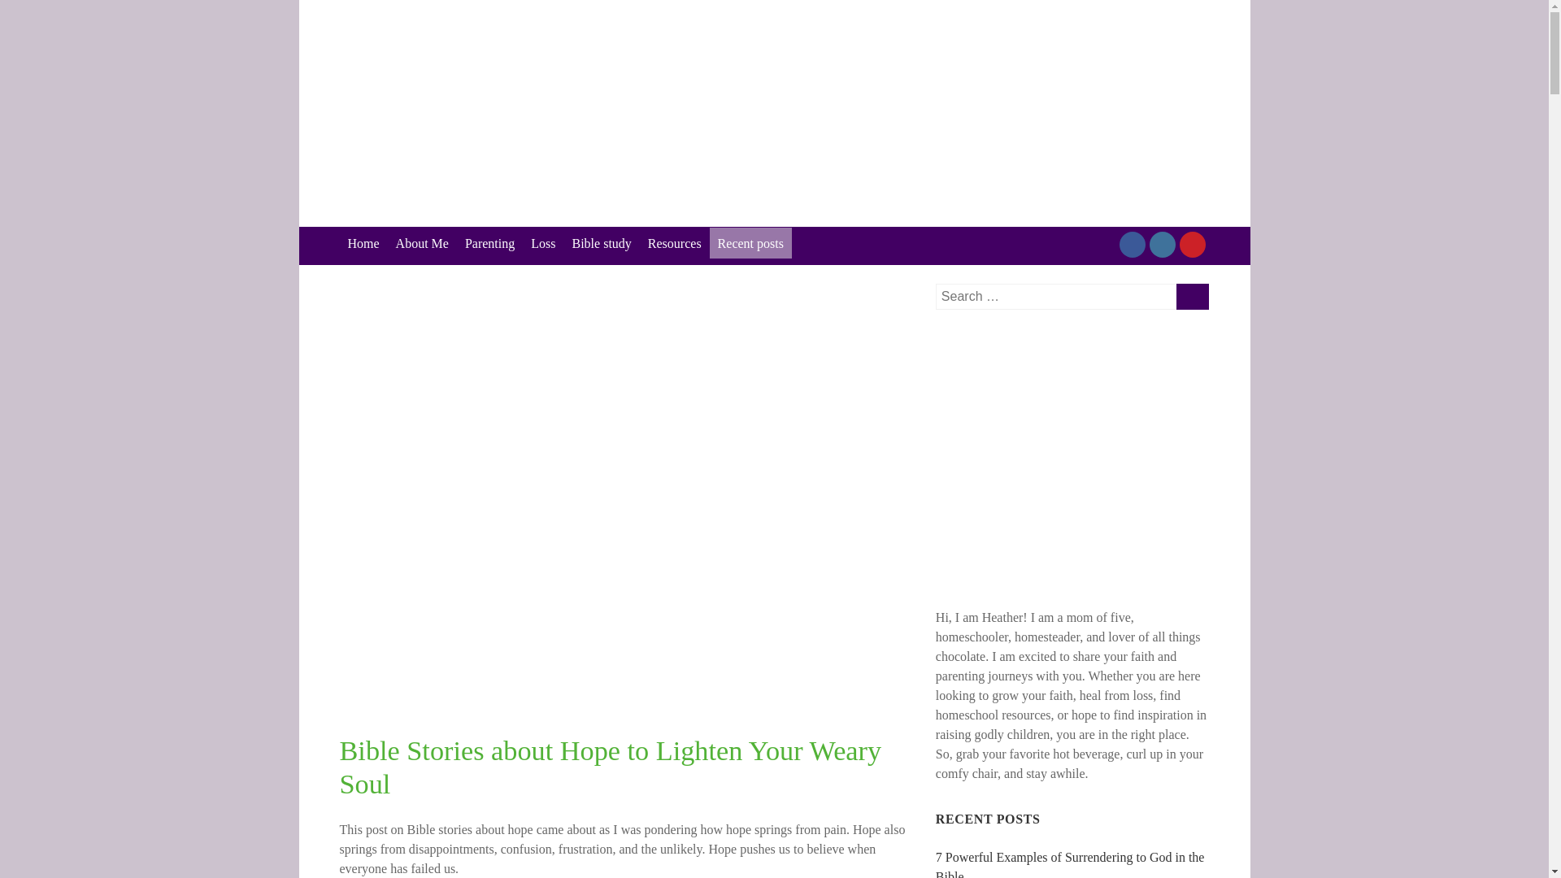 The height and width of the screenshot is (878, 1561). What do you see at coordinates (611, 766) in the screenshot?
I see `Bible Stories about Hope to Lighten Your Weary Soul` at bounding box center [611, 766].